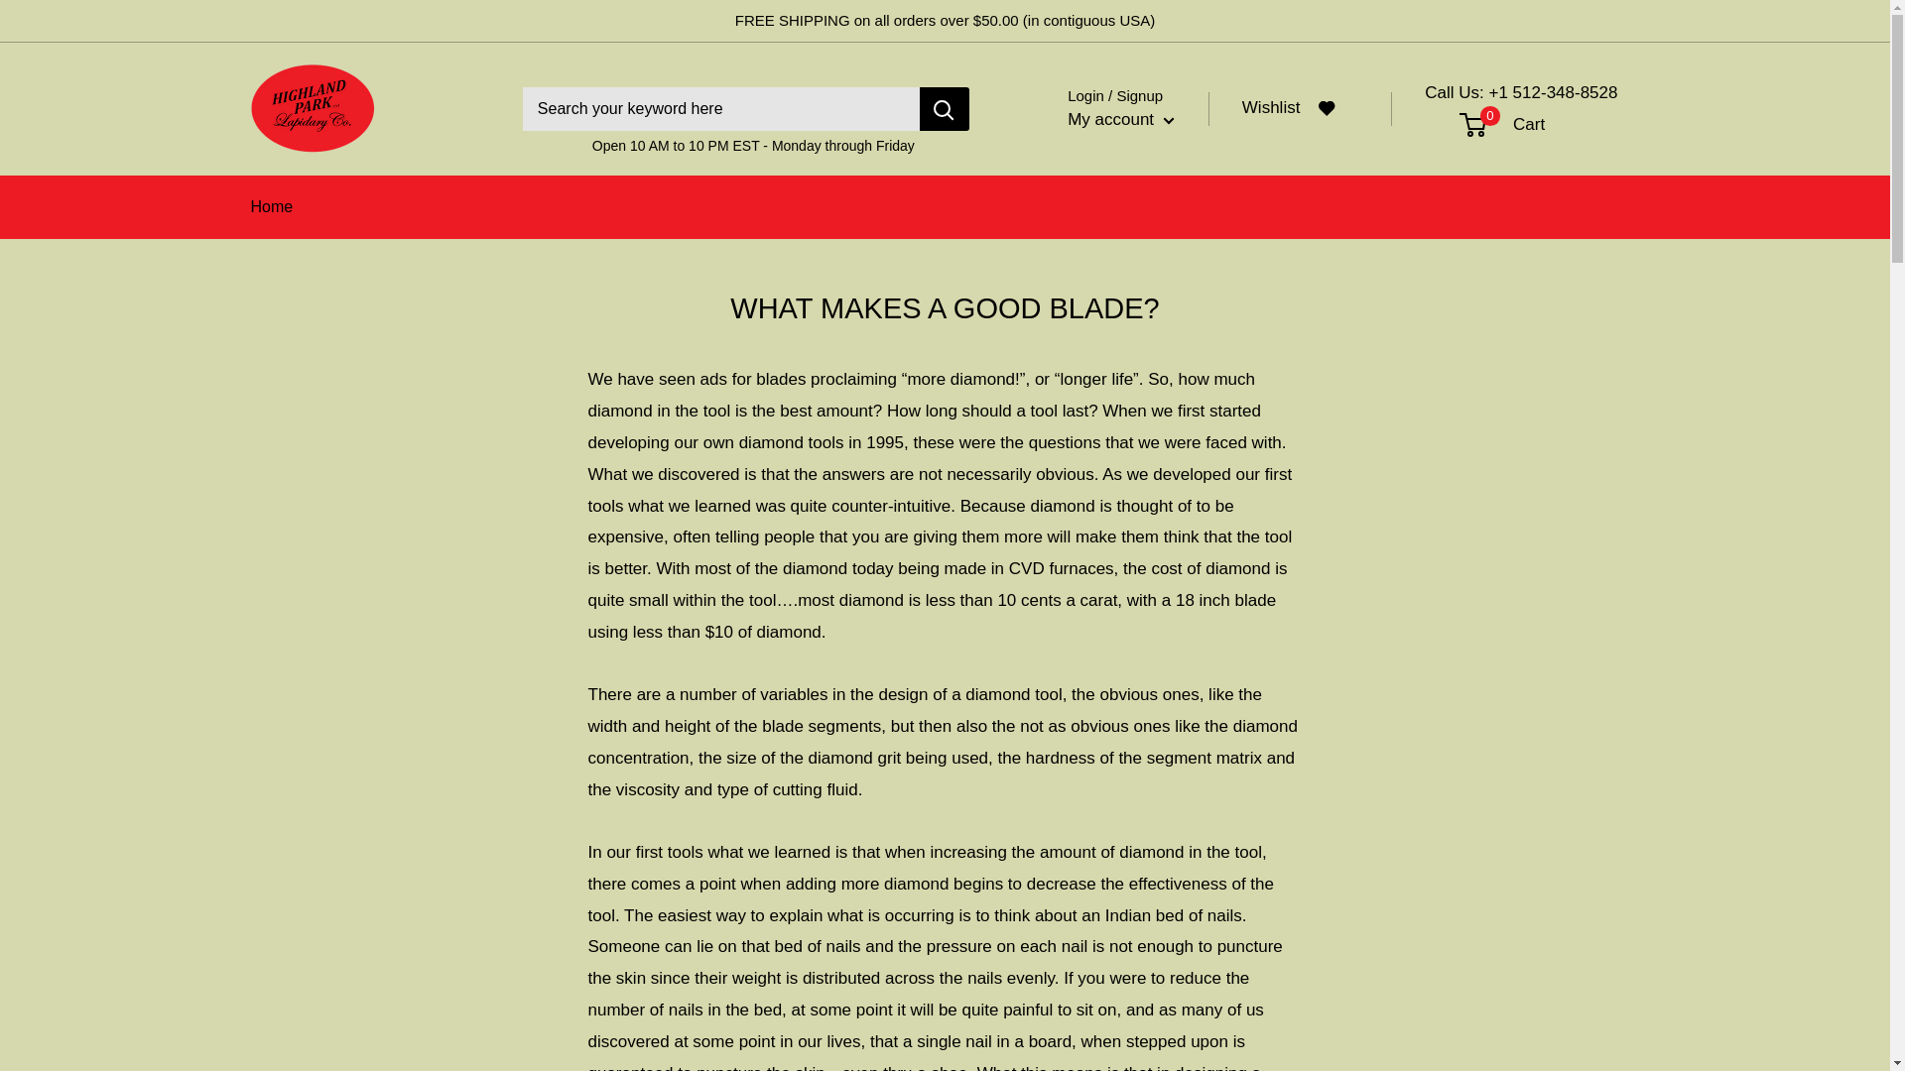 The image size is (1905, 1071). Describe the element at coordinates (1300, 109) in the screenshot. I see `Wishlist    ` at that location.